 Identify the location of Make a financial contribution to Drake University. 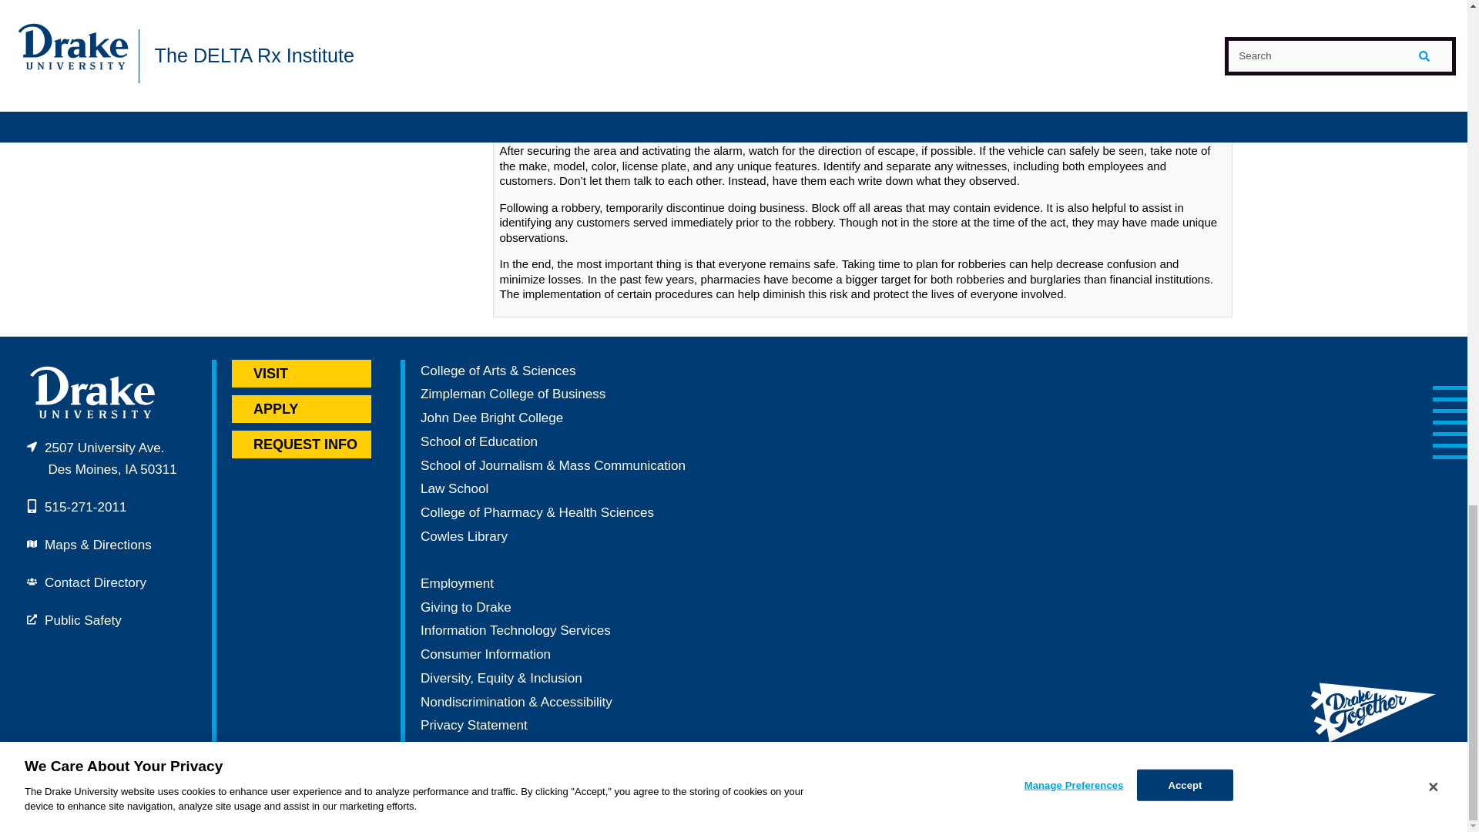
(465, 607).